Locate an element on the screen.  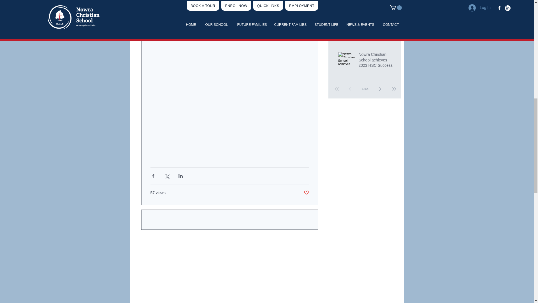
ricos-video is located at coordinates (229, 57).